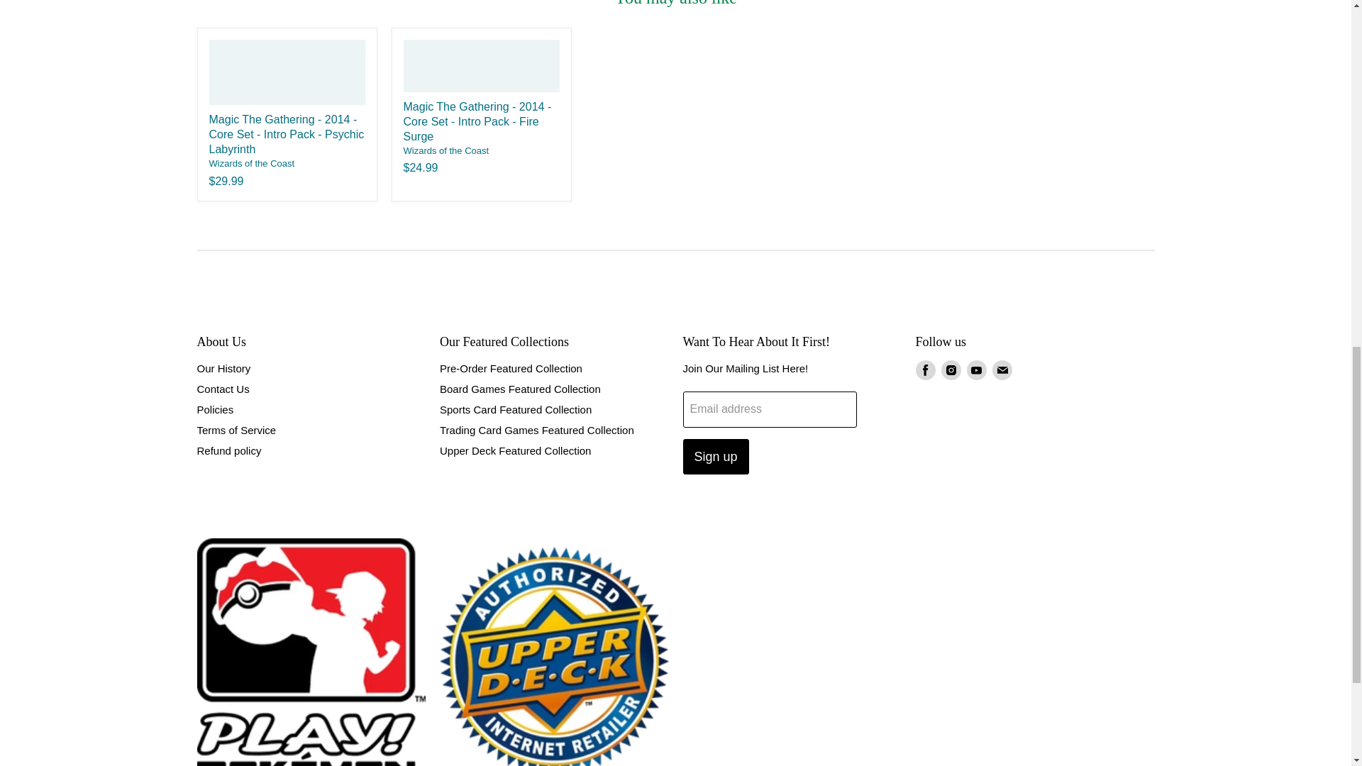 Image resolution: width=1362 pixels, height=766 pixels. I want to click on Youtube, so click(976, 370).